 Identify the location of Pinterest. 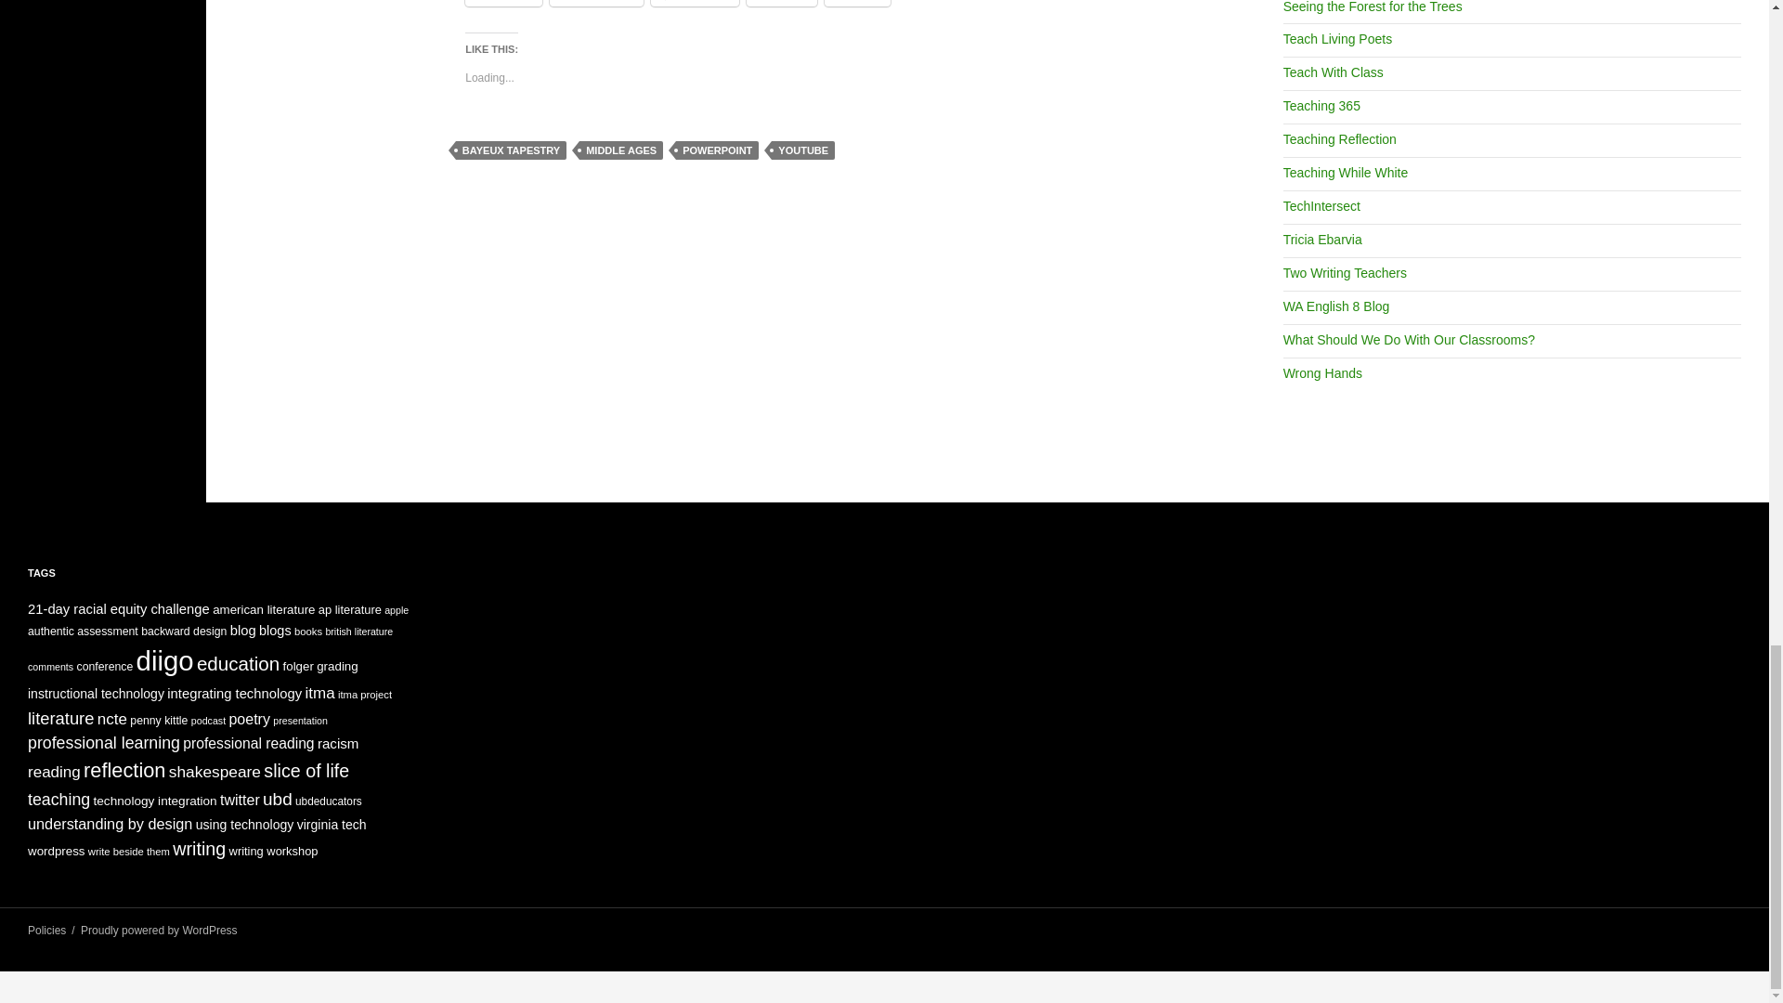
(695, 3).